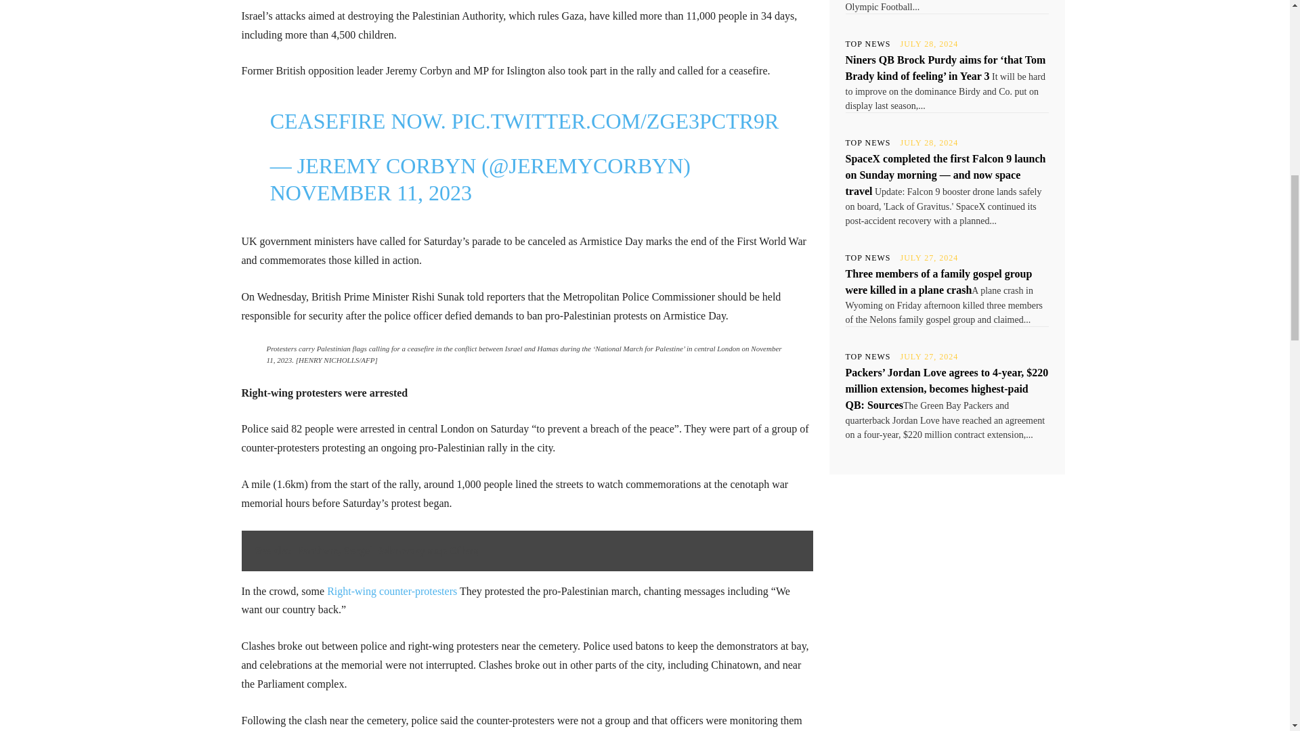 The image size is (1300, 731). Describe the element at coordinates (868, 356) in the screenshot. I see `TOP NEWS` at that location.